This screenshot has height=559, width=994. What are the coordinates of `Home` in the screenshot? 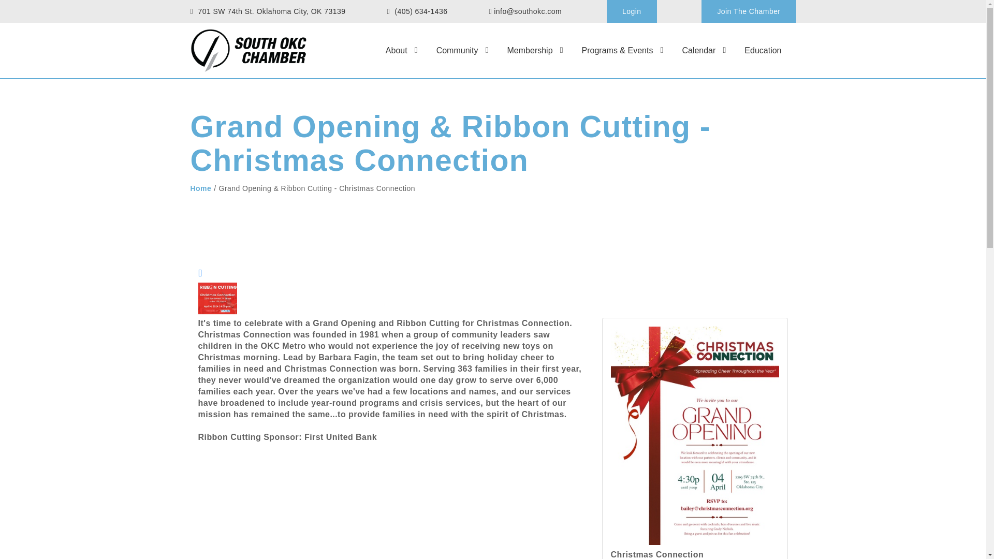 It's located at (201, 188).